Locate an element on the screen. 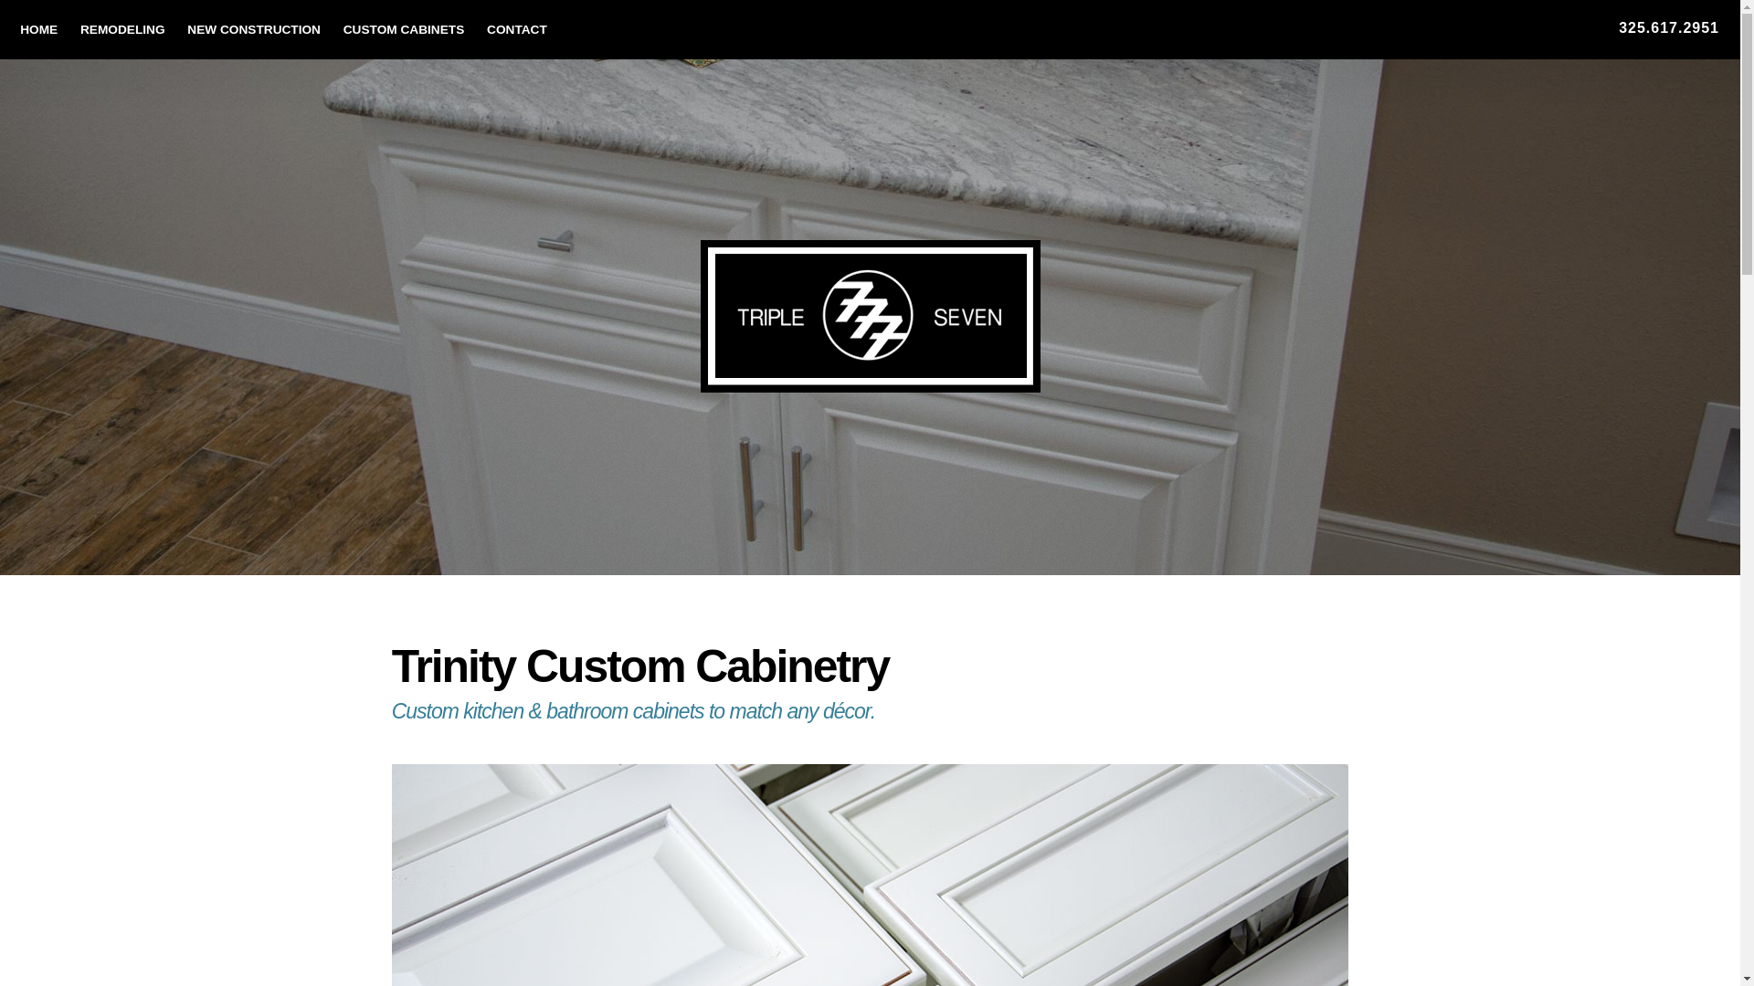  CONTACT is located at coordinates (516, 29).